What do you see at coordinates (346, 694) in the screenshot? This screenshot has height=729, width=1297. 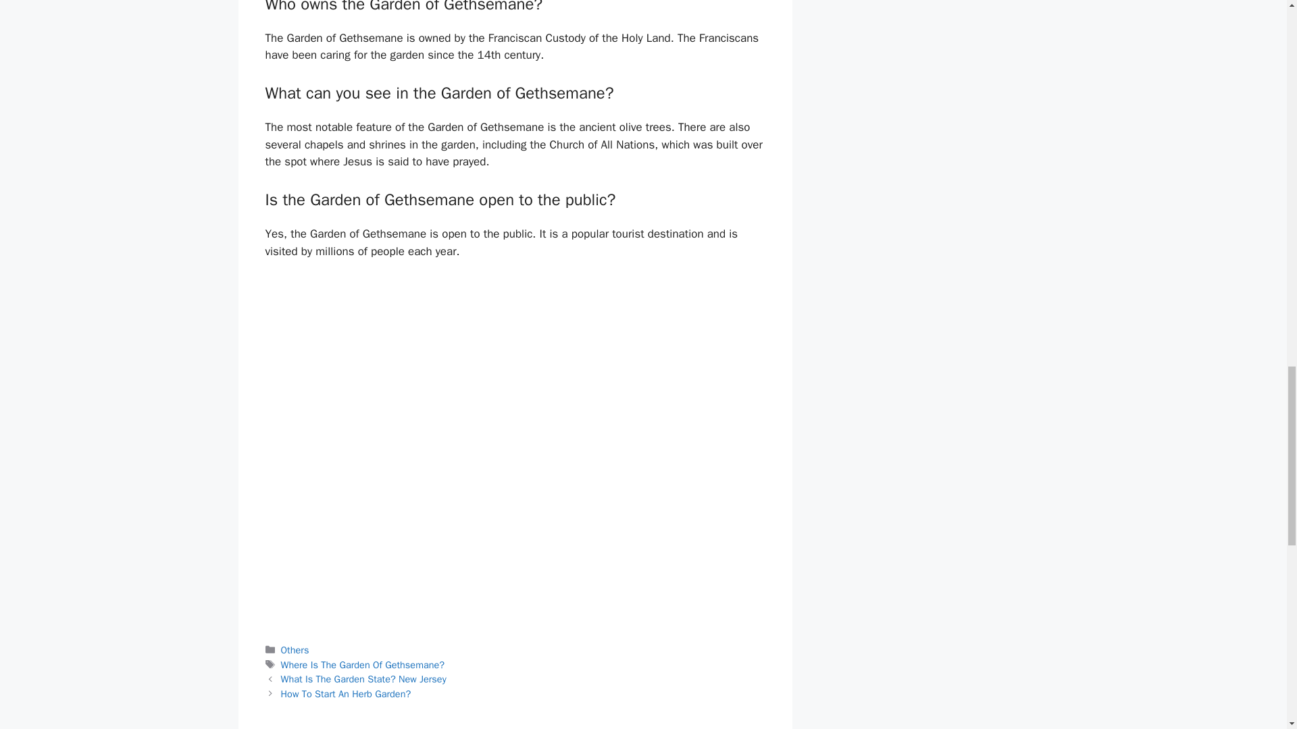 I see `How To Start An Herb Garden?` at bounding box center [346, 694].